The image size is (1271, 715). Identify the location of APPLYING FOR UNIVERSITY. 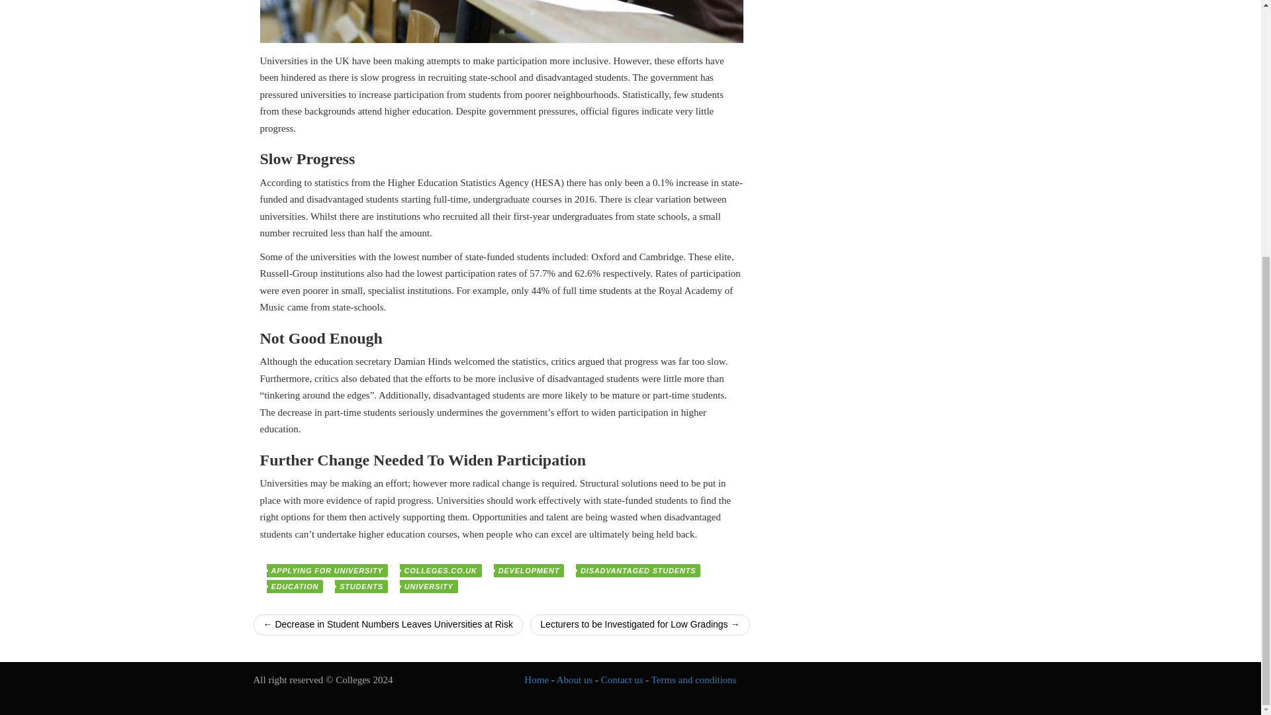
(326, 571).